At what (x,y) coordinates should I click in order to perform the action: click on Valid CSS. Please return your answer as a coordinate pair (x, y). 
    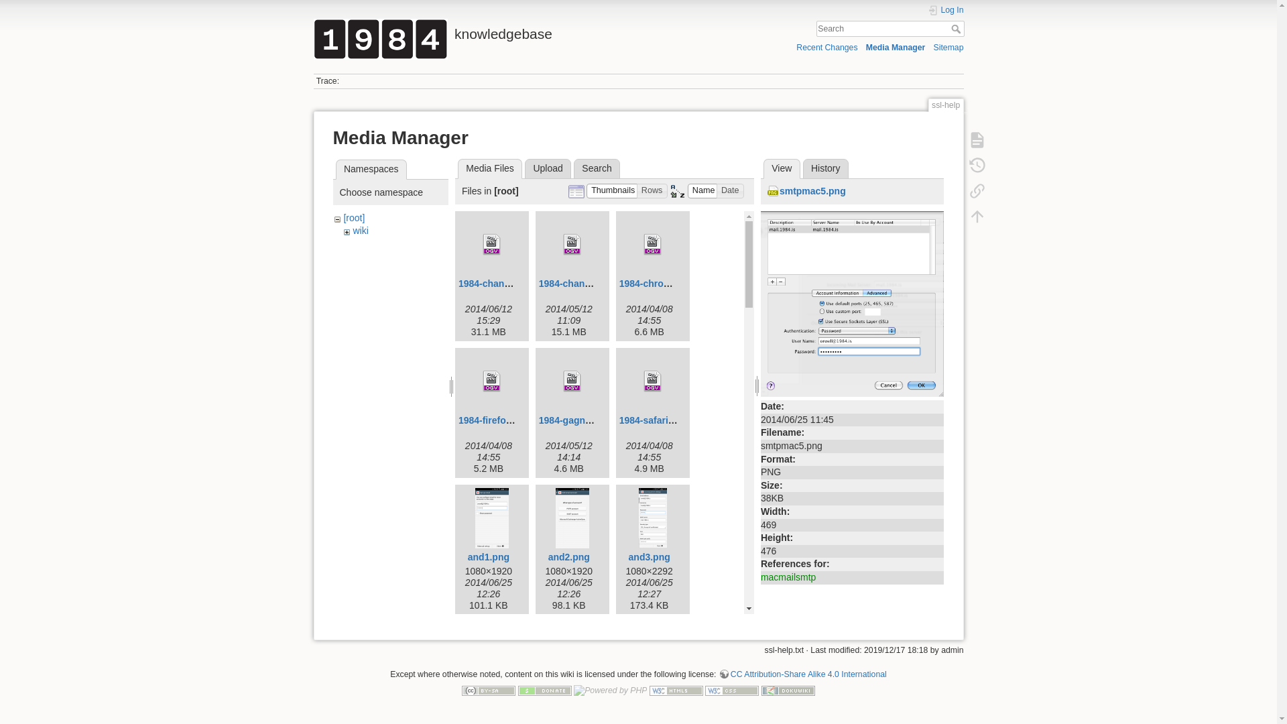
    Looking at the image, I should click on (732, 690).